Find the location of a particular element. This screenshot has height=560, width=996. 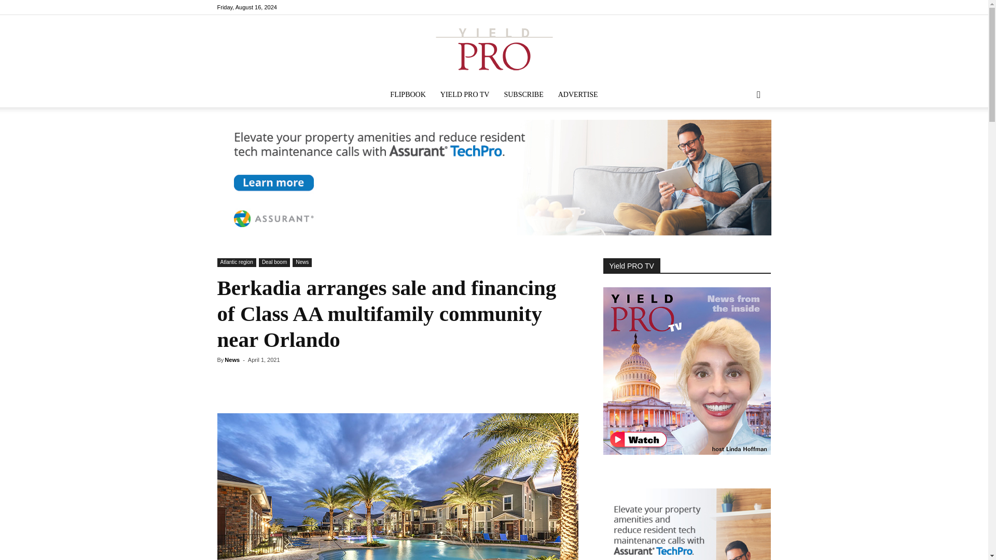

Deal boom is located at coordinates (274, 262).